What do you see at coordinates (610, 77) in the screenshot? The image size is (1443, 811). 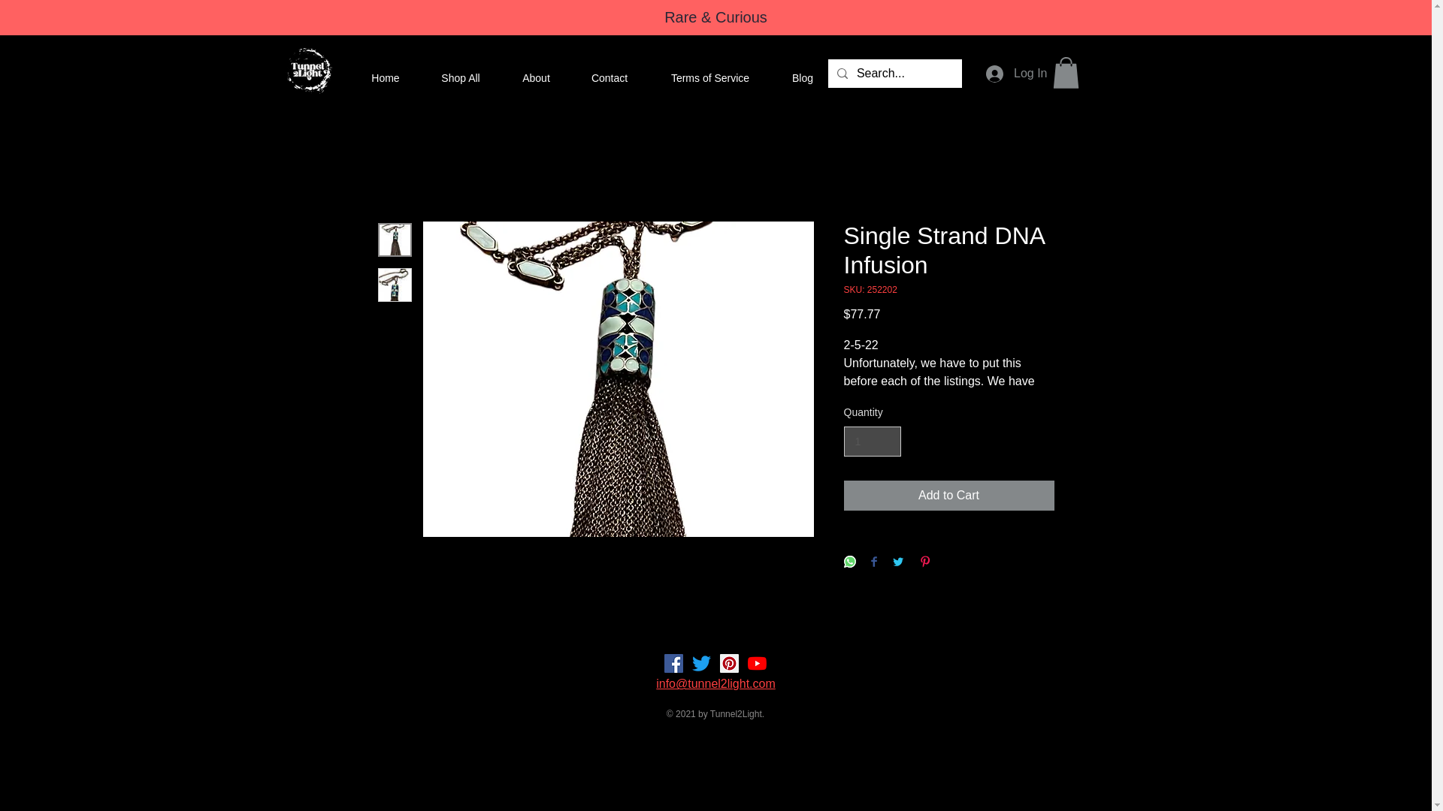 I see `Contact` at bounding box center [610, 77].